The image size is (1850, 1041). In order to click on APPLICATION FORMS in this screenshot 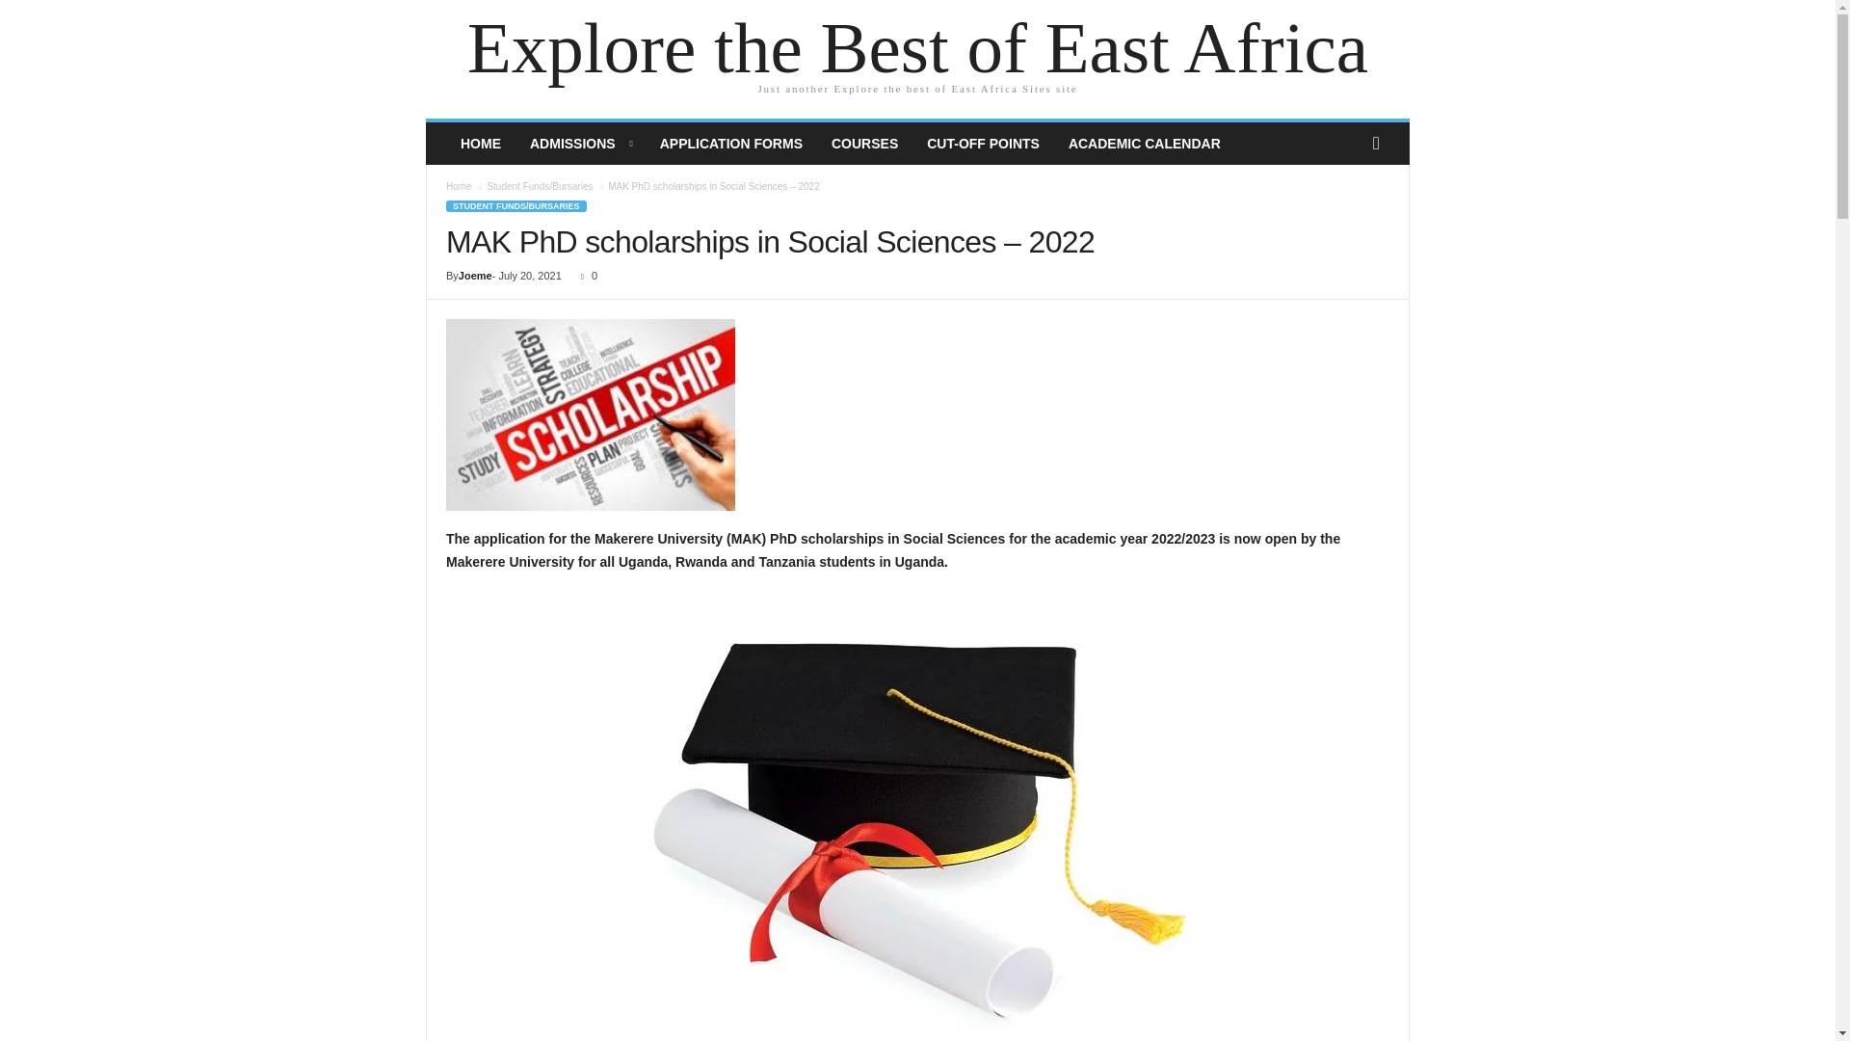, I will do `click(731, 143)`.